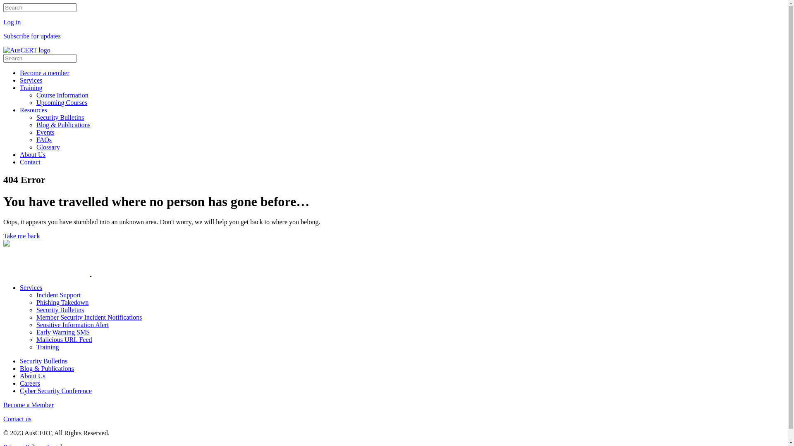 The image size is (794, 446). Describe the element at coordinates (65, 339) in the screenshot. I see `Malicious URL Feed` at that location.